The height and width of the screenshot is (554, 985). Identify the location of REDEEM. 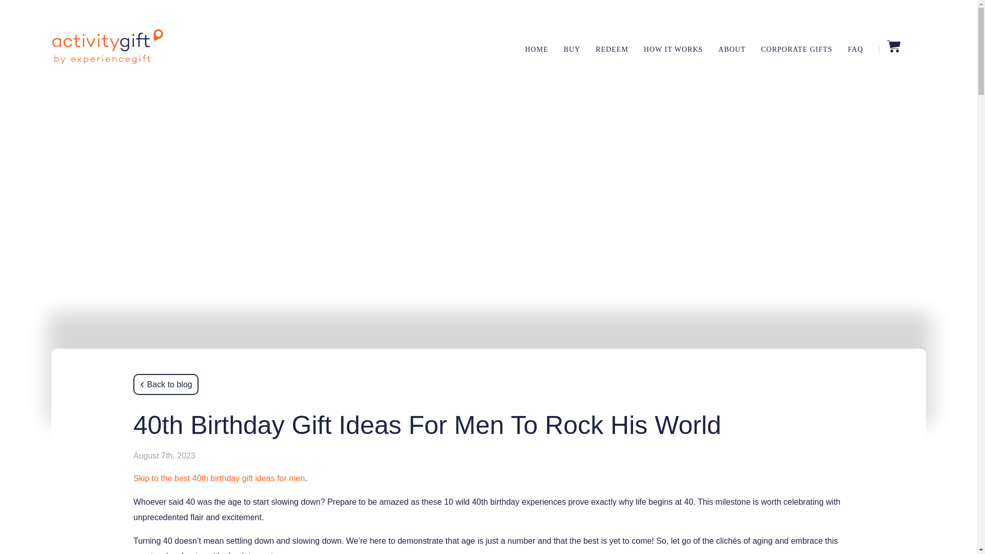
(612, 49).